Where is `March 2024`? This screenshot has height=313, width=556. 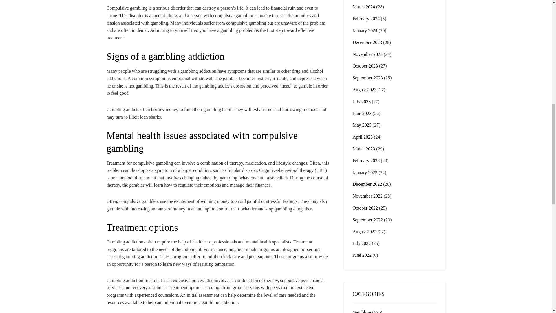
March 2024 is located at coordinates (364, 7).